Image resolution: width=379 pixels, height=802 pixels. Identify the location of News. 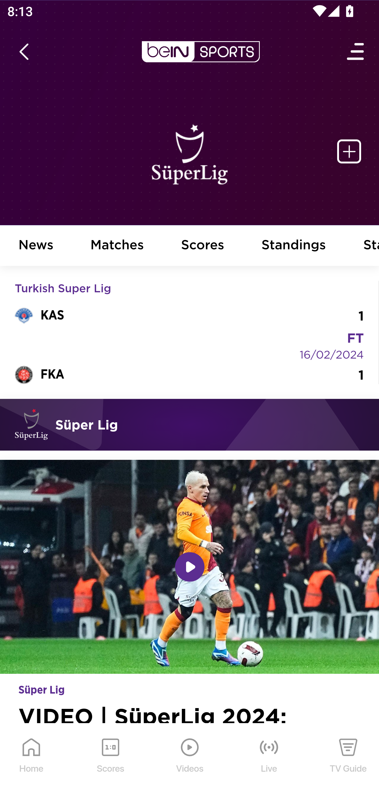
(36, 246).